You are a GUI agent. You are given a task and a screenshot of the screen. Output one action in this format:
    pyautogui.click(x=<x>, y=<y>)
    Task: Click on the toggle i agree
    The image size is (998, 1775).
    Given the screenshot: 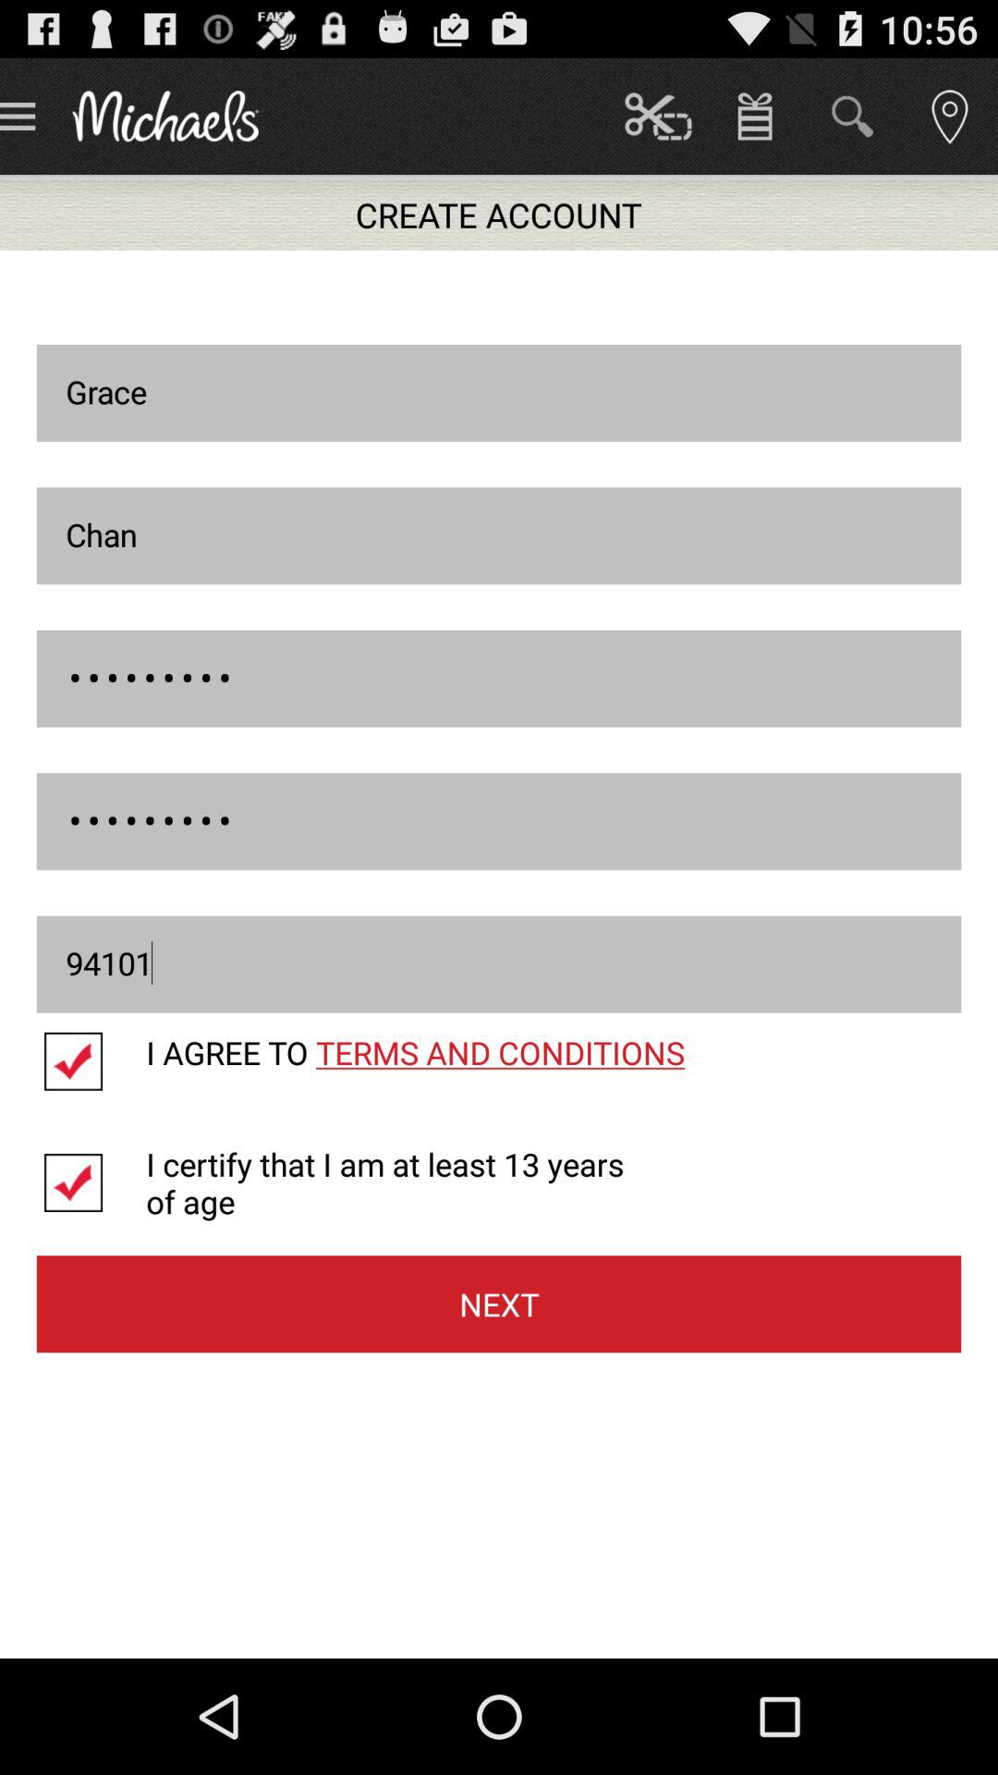 What is the action you would take?
    pyautogui.click(x=91, y=1061)
    